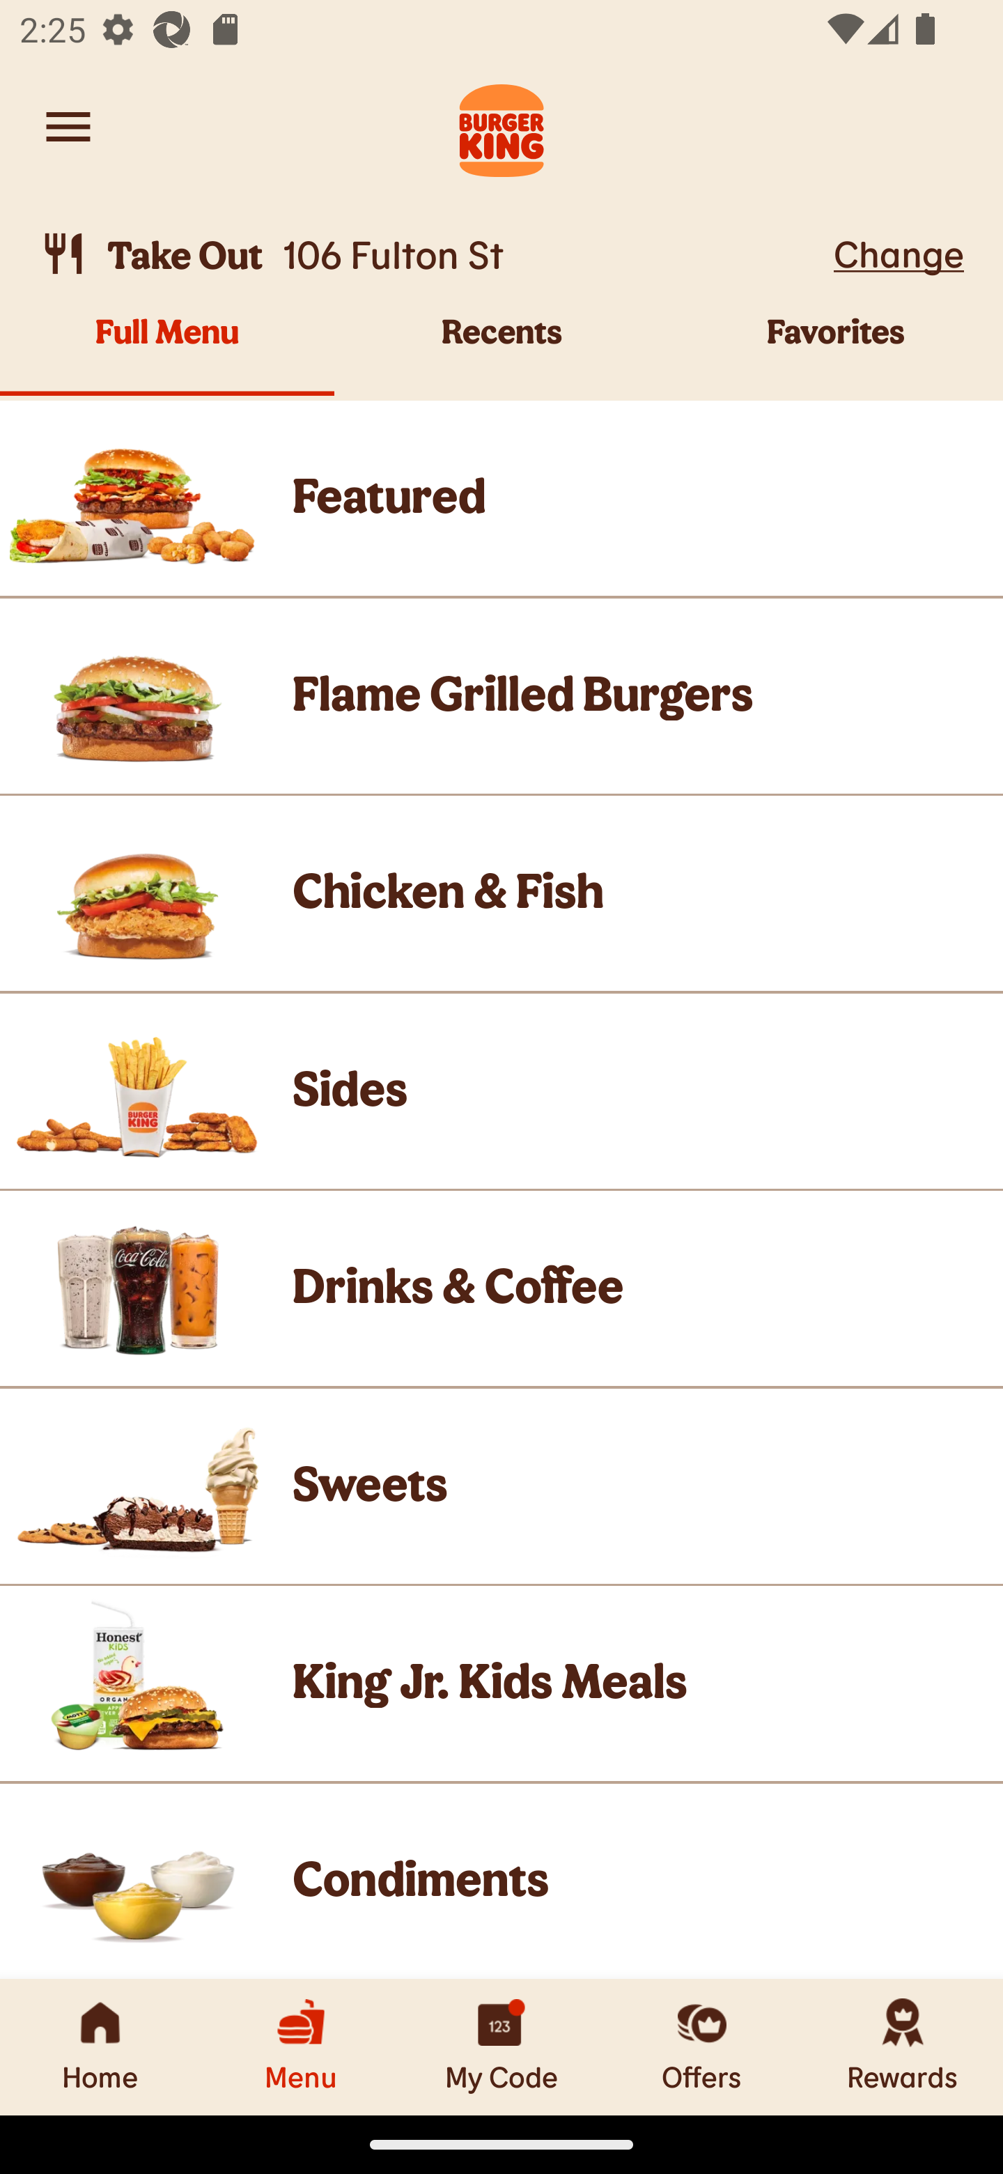 This screenshot has width=1003, height=2174. What do you see at coordinates (501, 1487) in the screenshot?
I see `Product Image, Sweets Product Image Sweets` at bounding box center [501, 1487].